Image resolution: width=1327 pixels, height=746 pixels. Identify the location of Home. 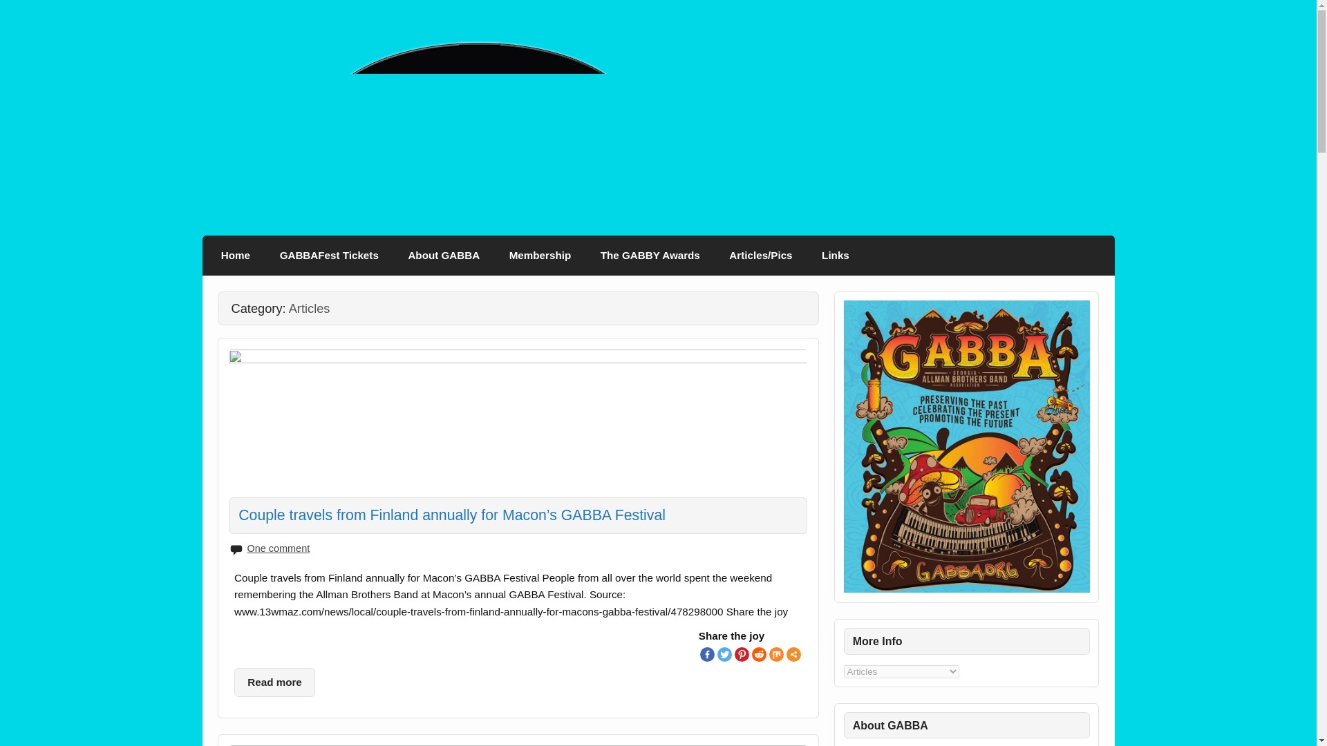
(236, 256).